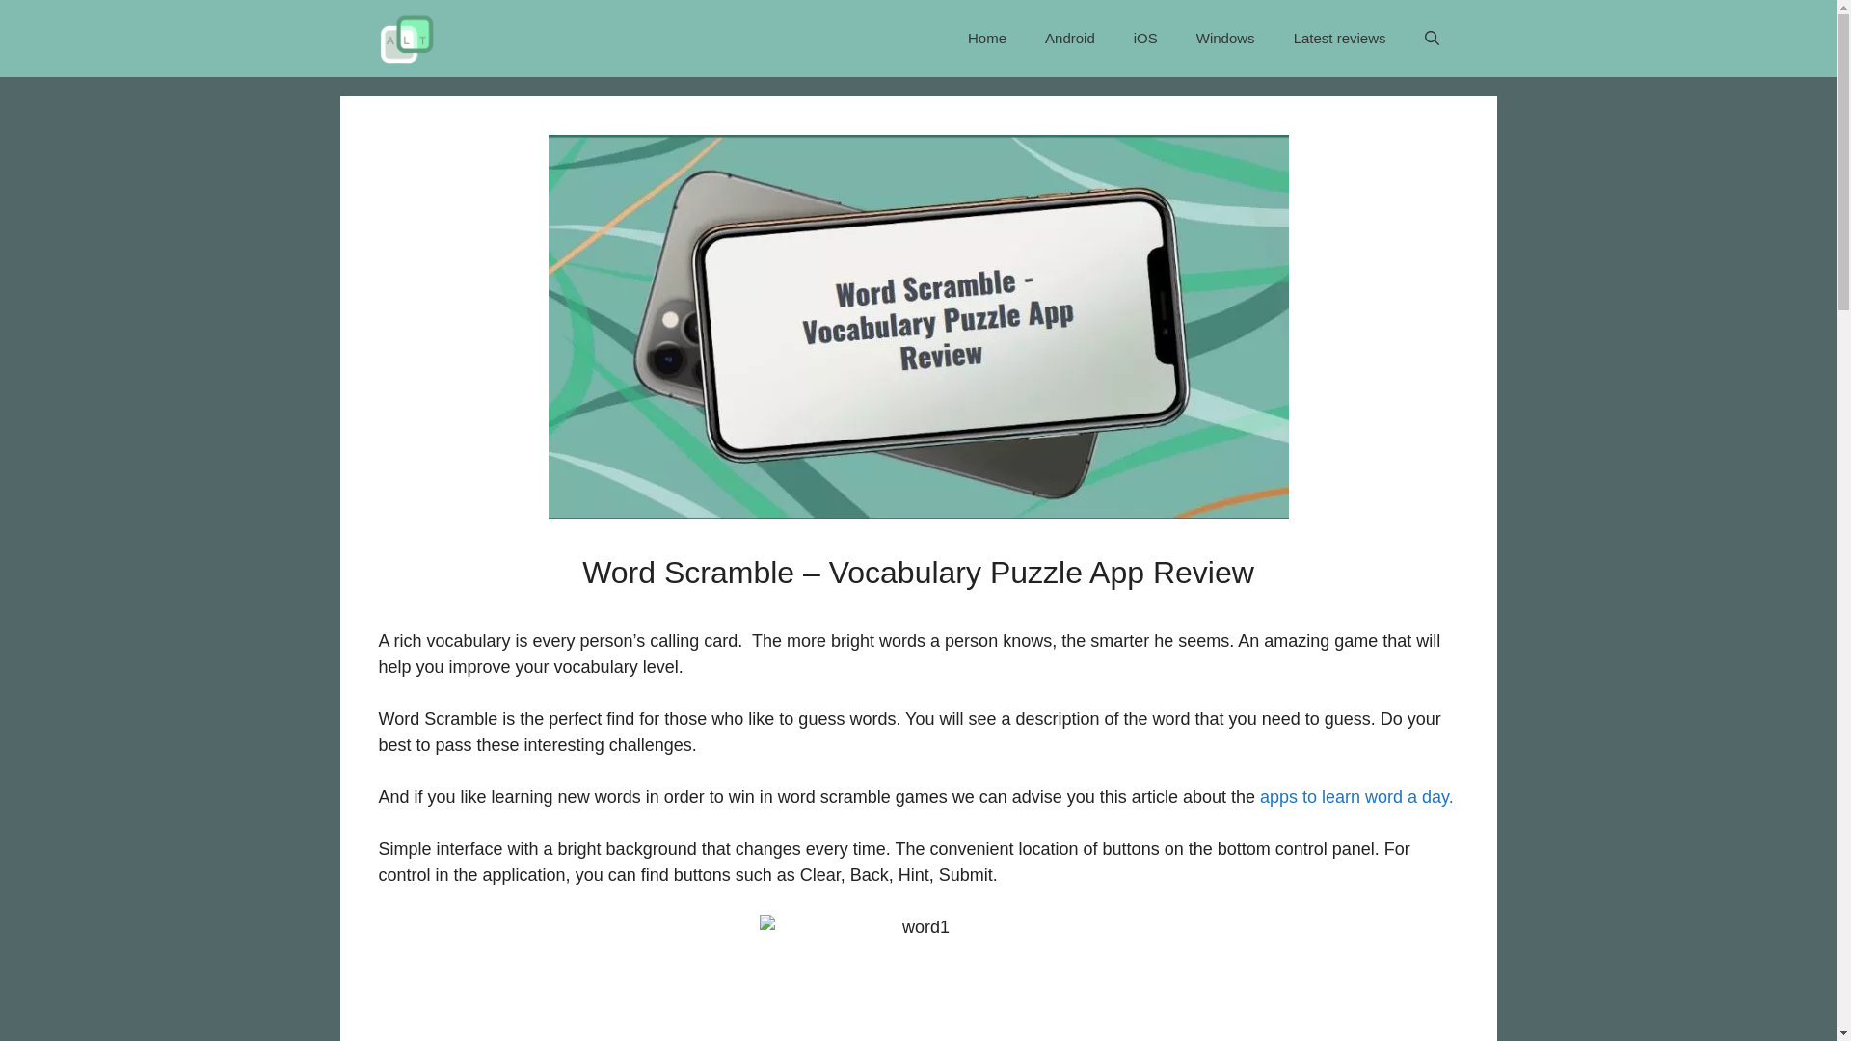 Image resolution: width=1851 pixels, height=1041 pixels. I want to click on Latest reviews, so click(1340, 39).